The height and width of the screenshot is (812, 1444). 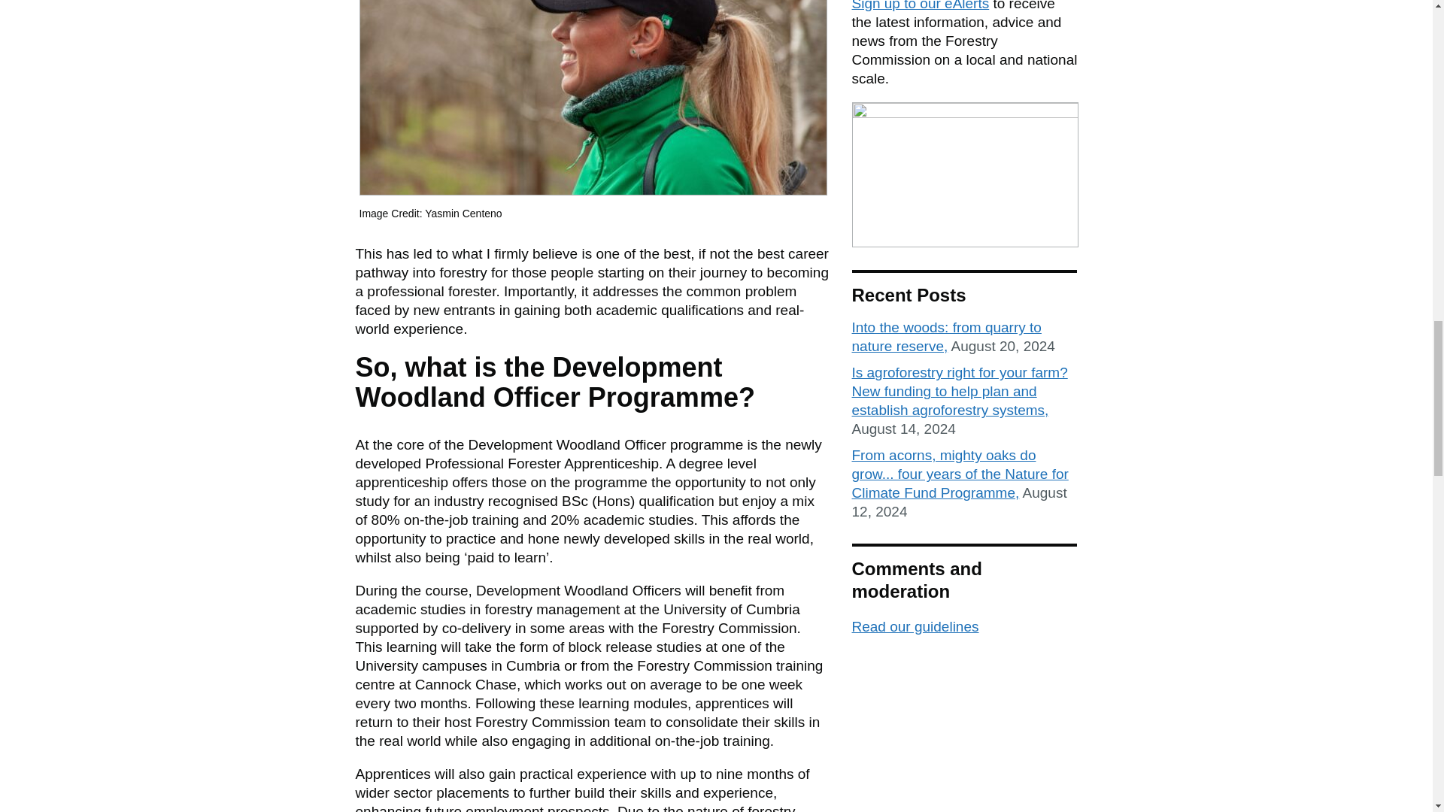 I want to click on Read our guidelines, so click(x=915, y=626).